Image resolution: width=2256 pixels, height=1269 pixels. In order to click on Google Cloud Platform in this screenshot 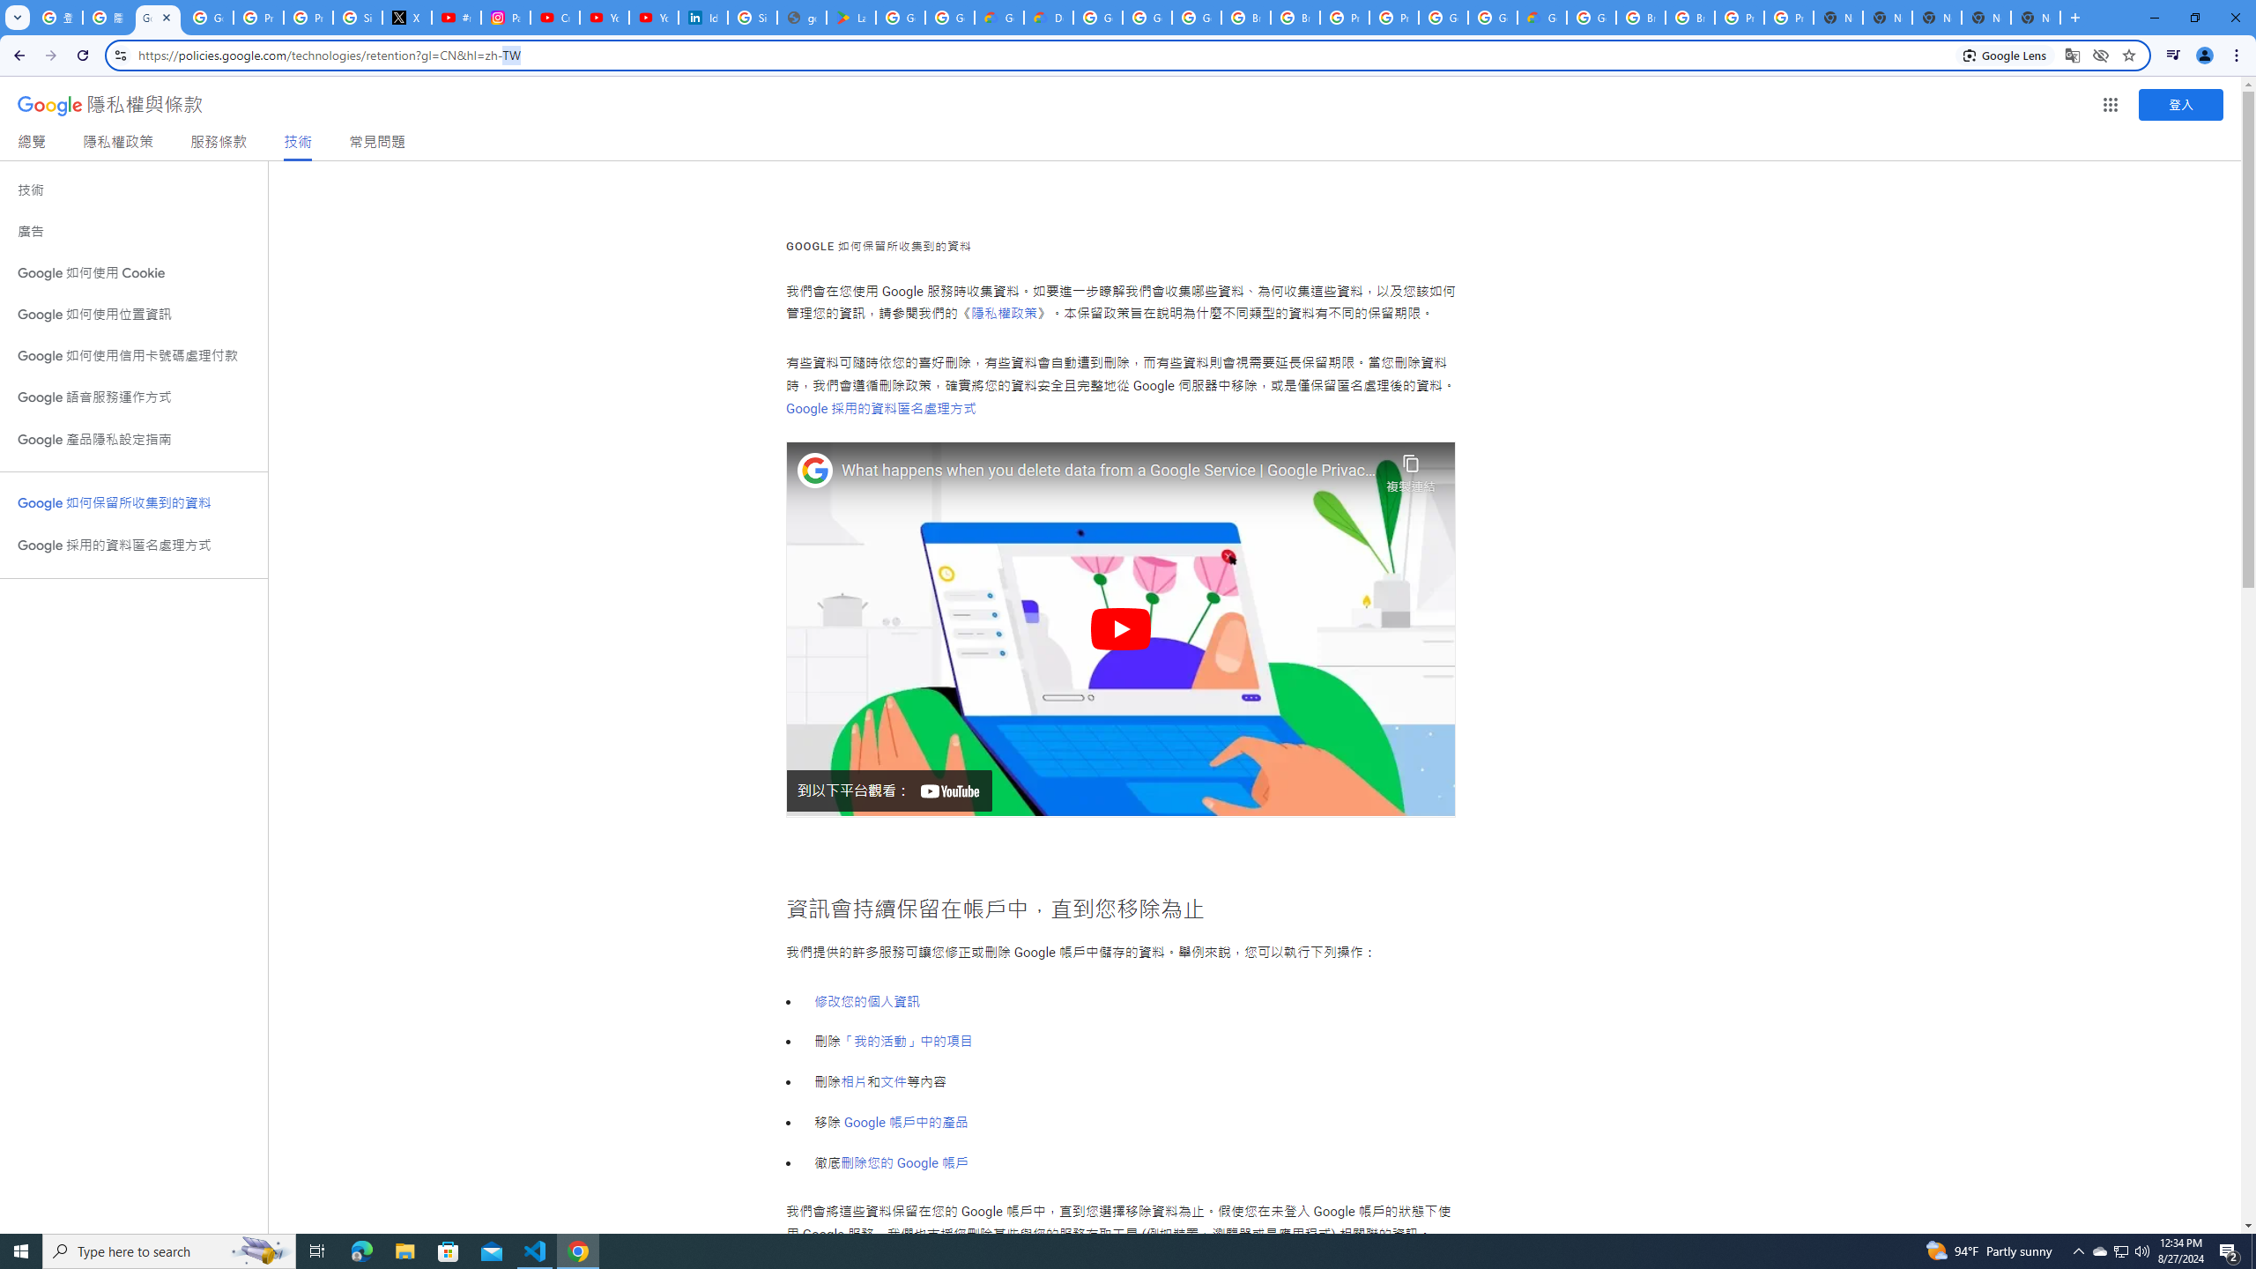, I will do `click(1592, 18)`.